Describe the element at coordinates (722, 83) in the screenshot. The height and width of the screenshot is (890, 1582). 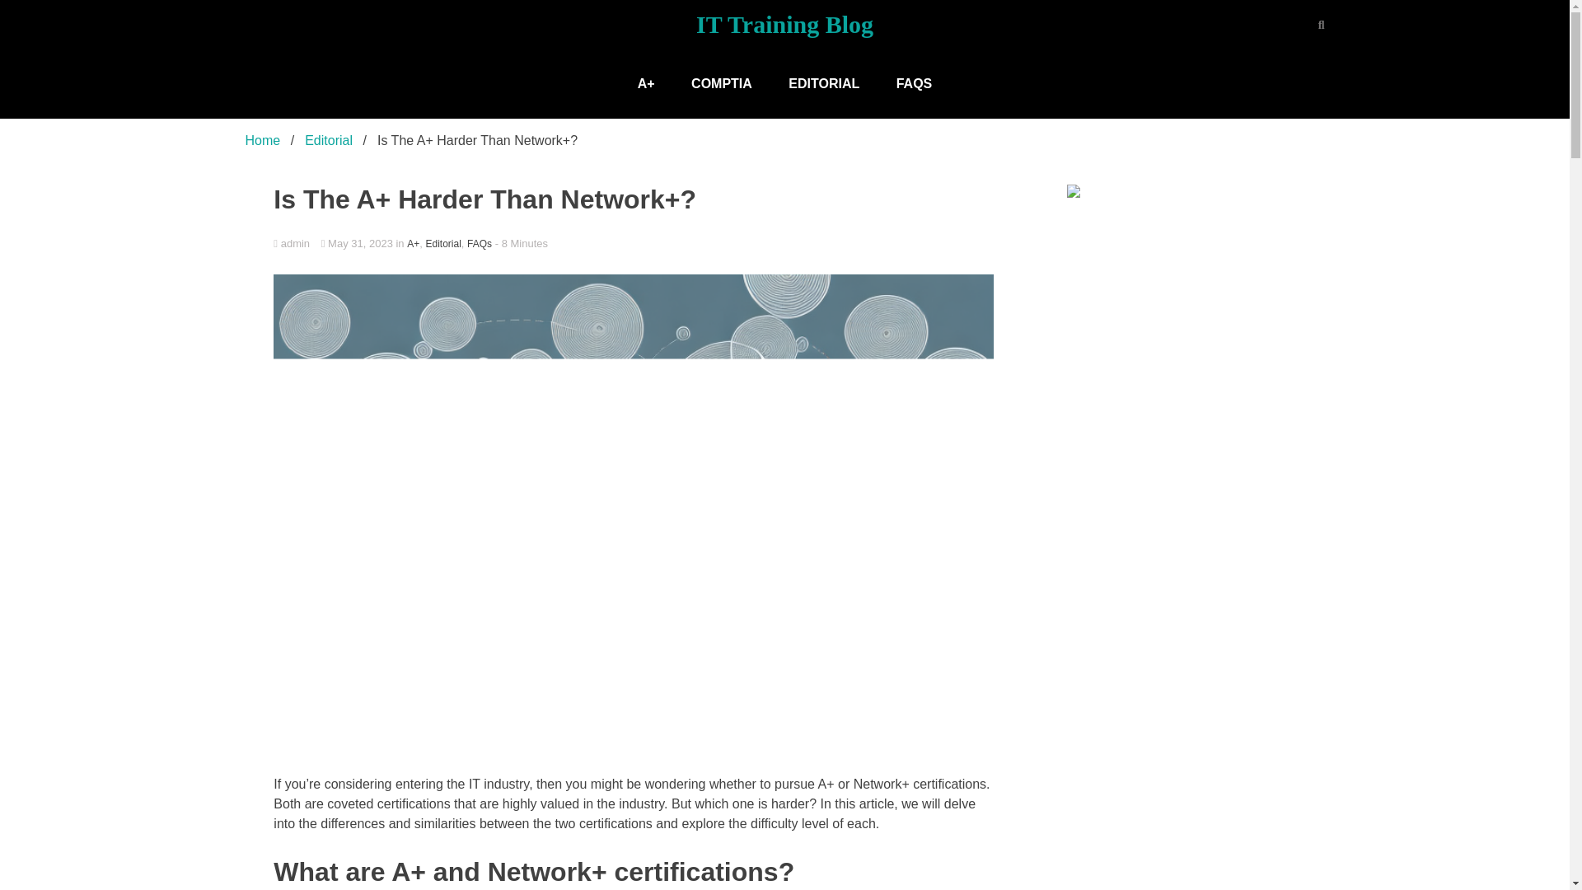
I see `COMPTIA` at that location.